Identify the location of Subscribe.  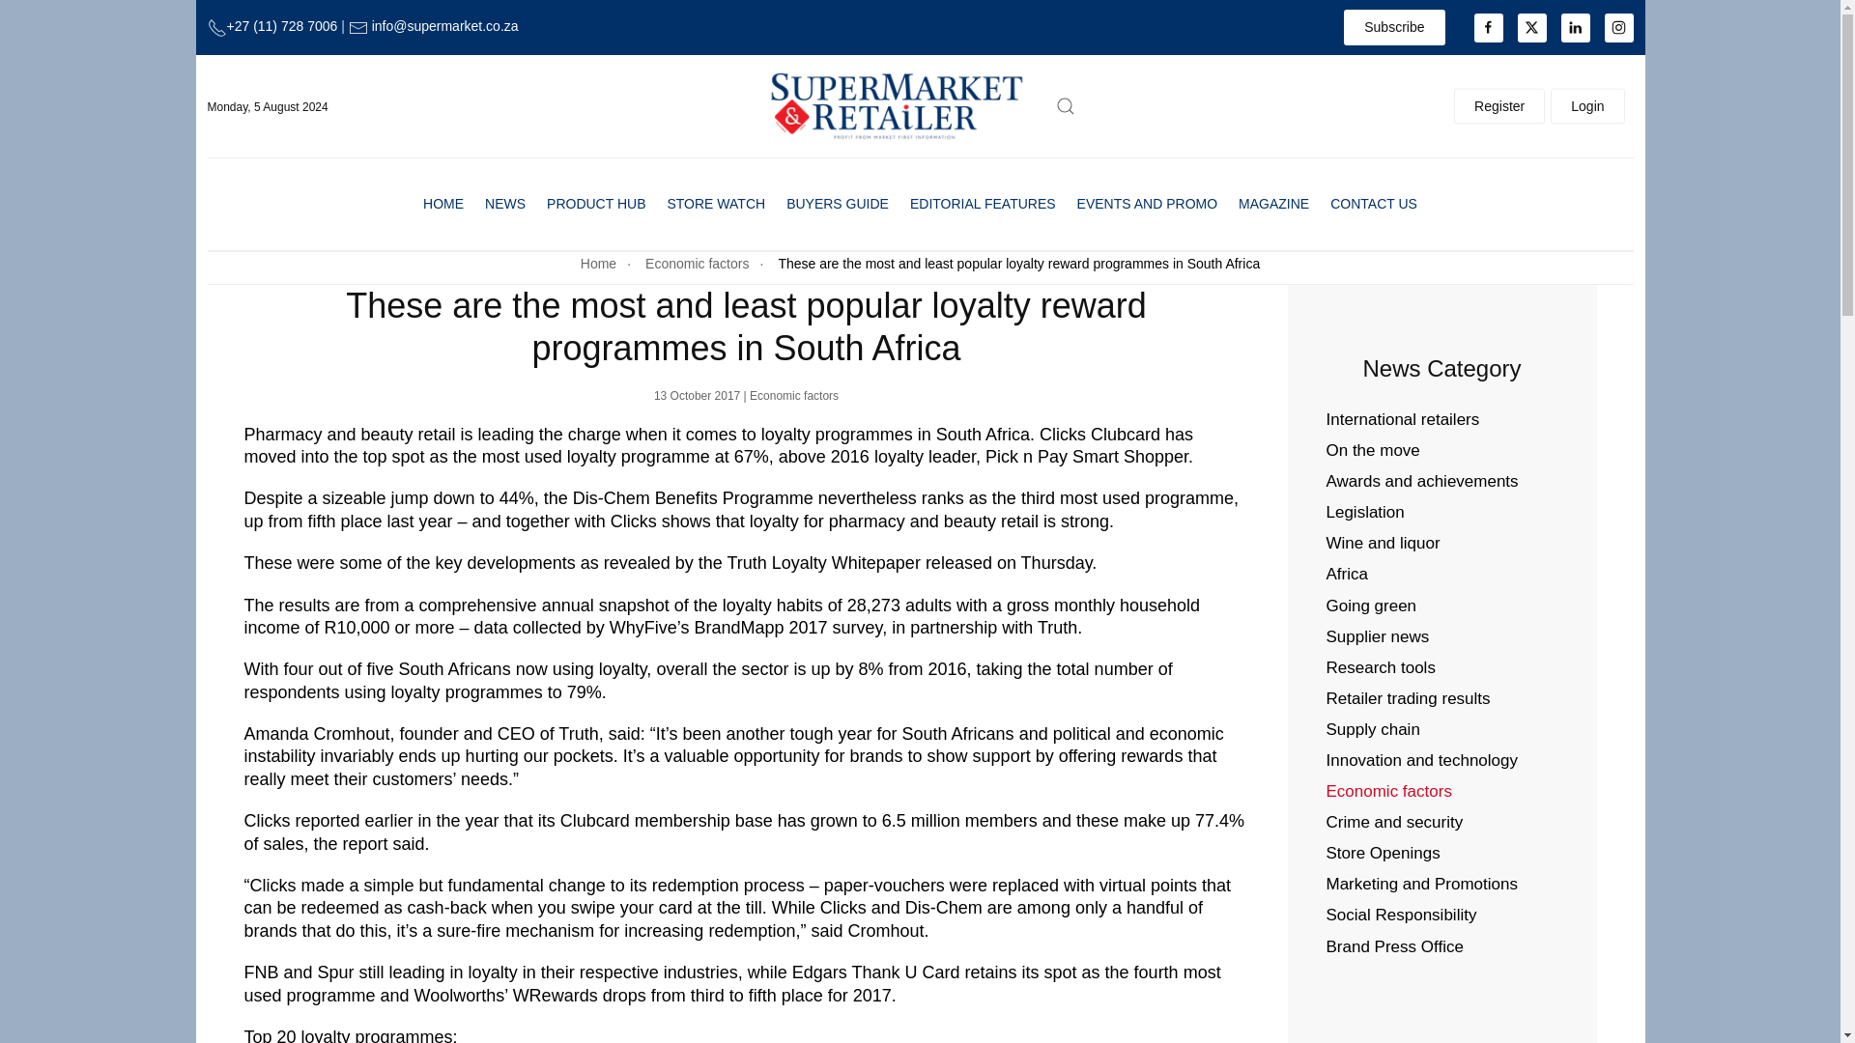
(1393, 27).